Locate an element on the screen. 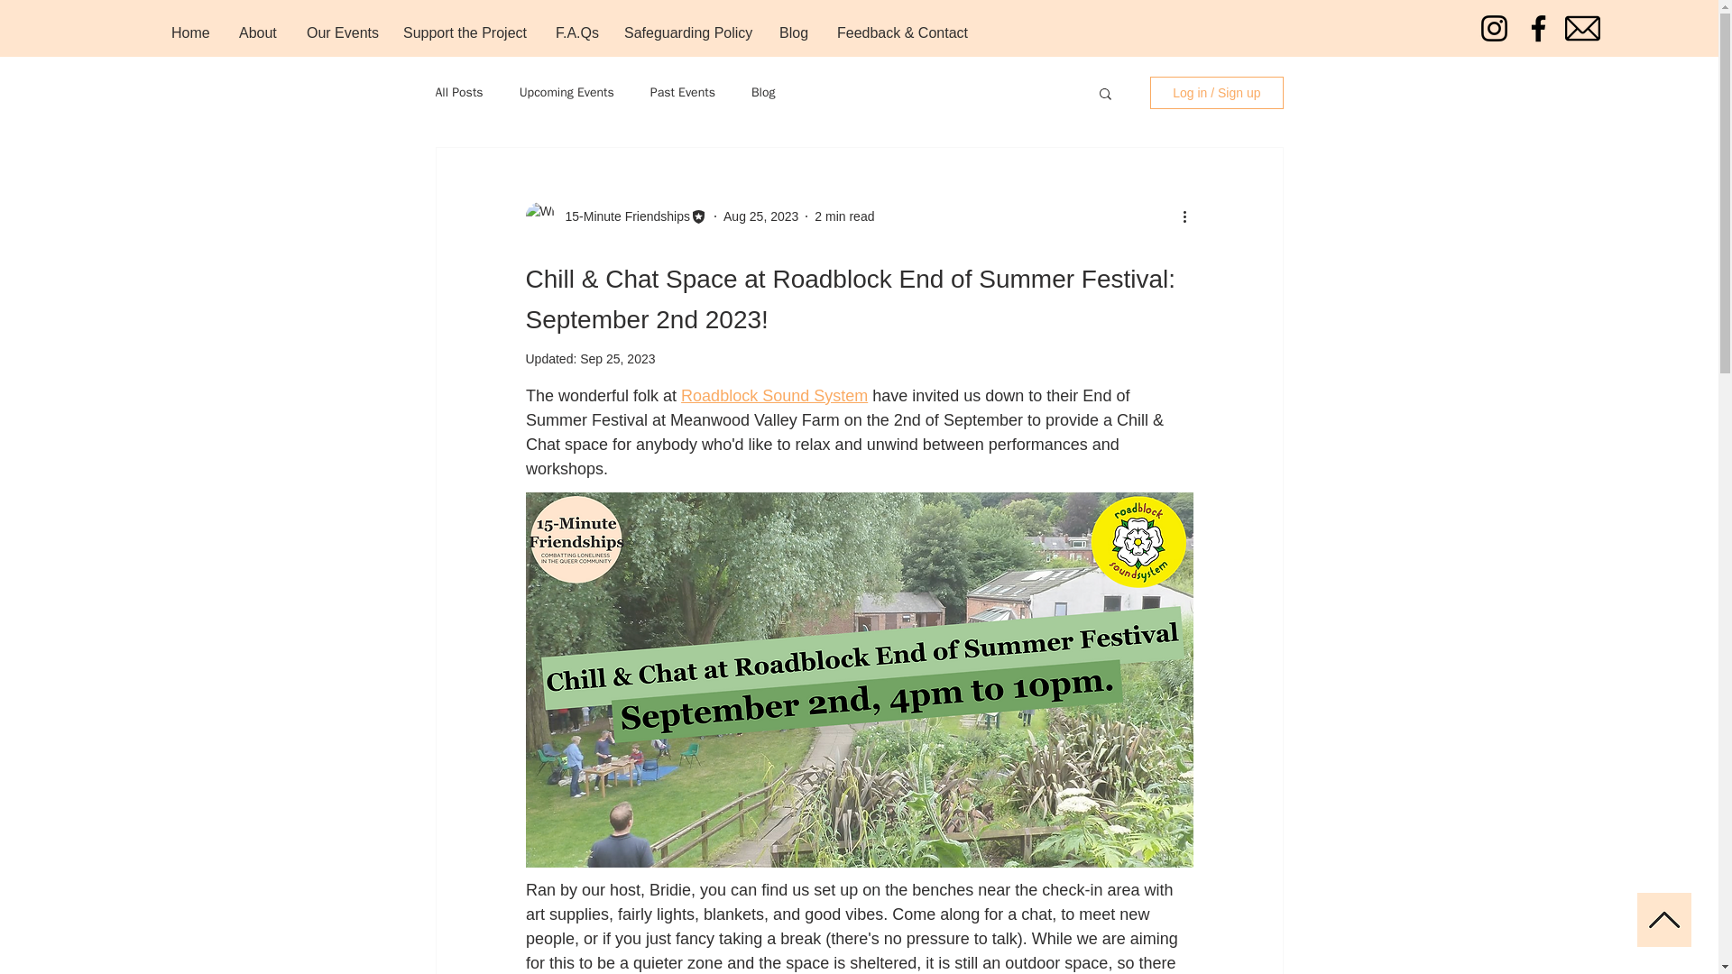  Home is located at coordinates (191, 32).